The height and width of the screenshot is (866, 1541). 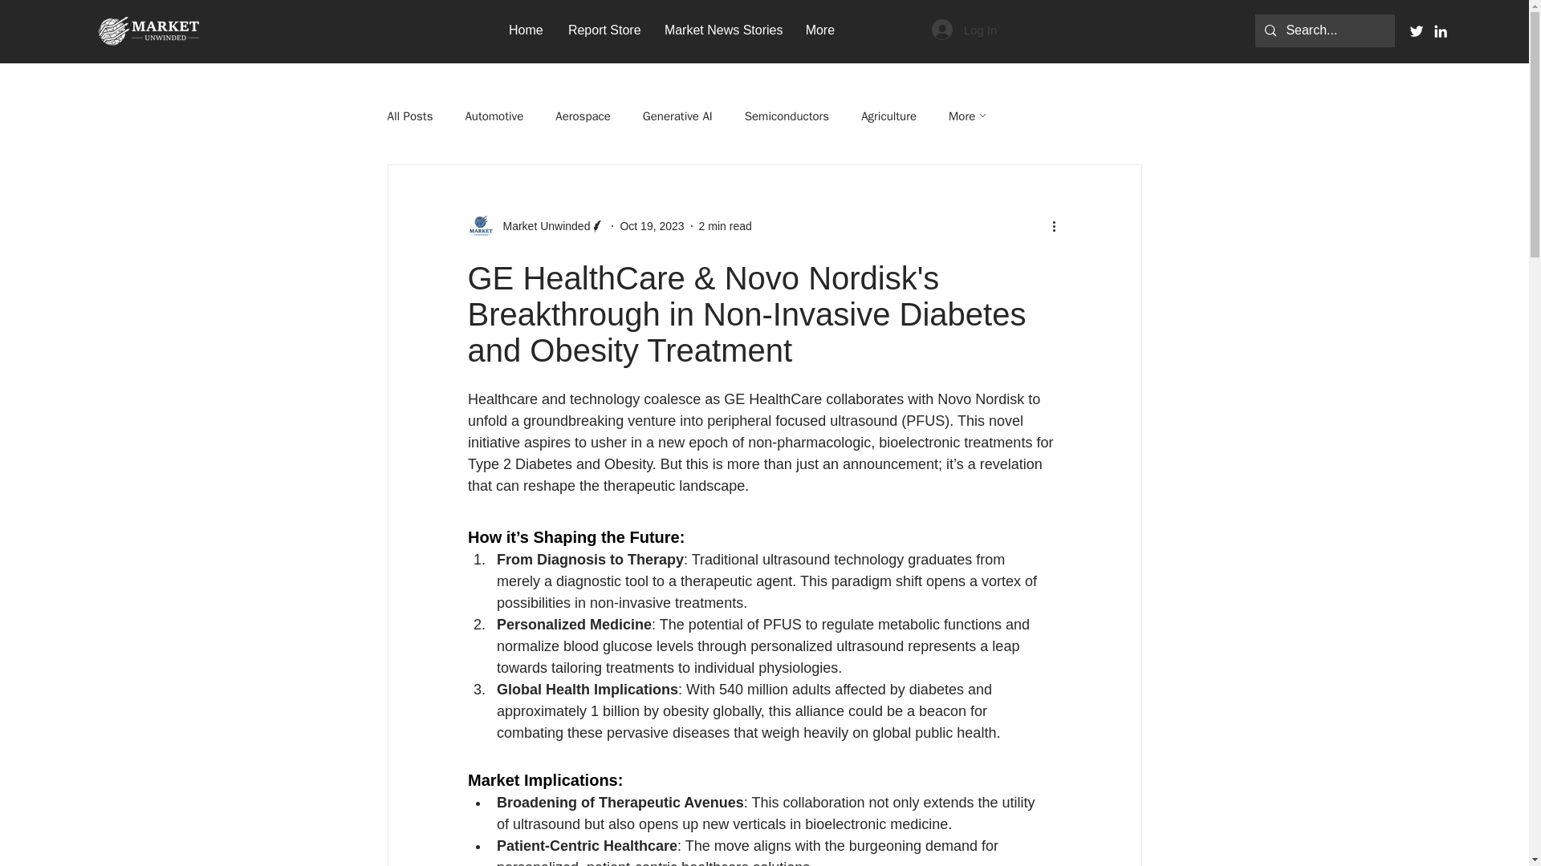 I want to click on Report Store, so click(x=604, y=29).